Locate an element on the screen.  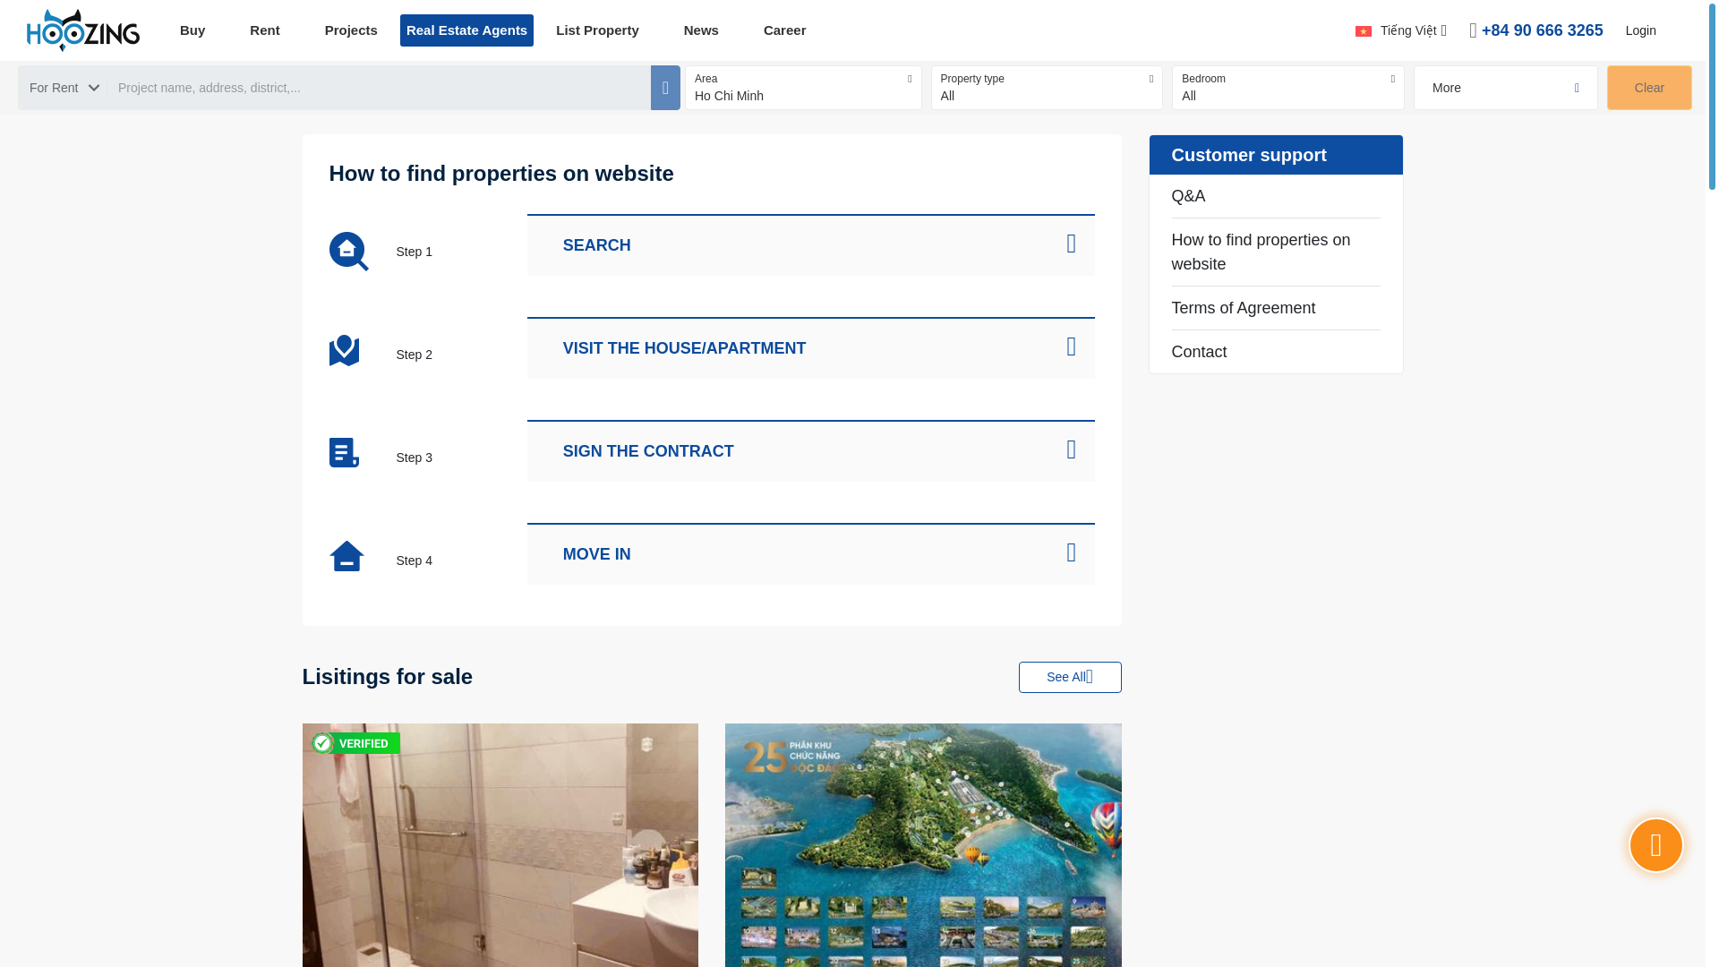
Projects is located at coordinates (351, 30).